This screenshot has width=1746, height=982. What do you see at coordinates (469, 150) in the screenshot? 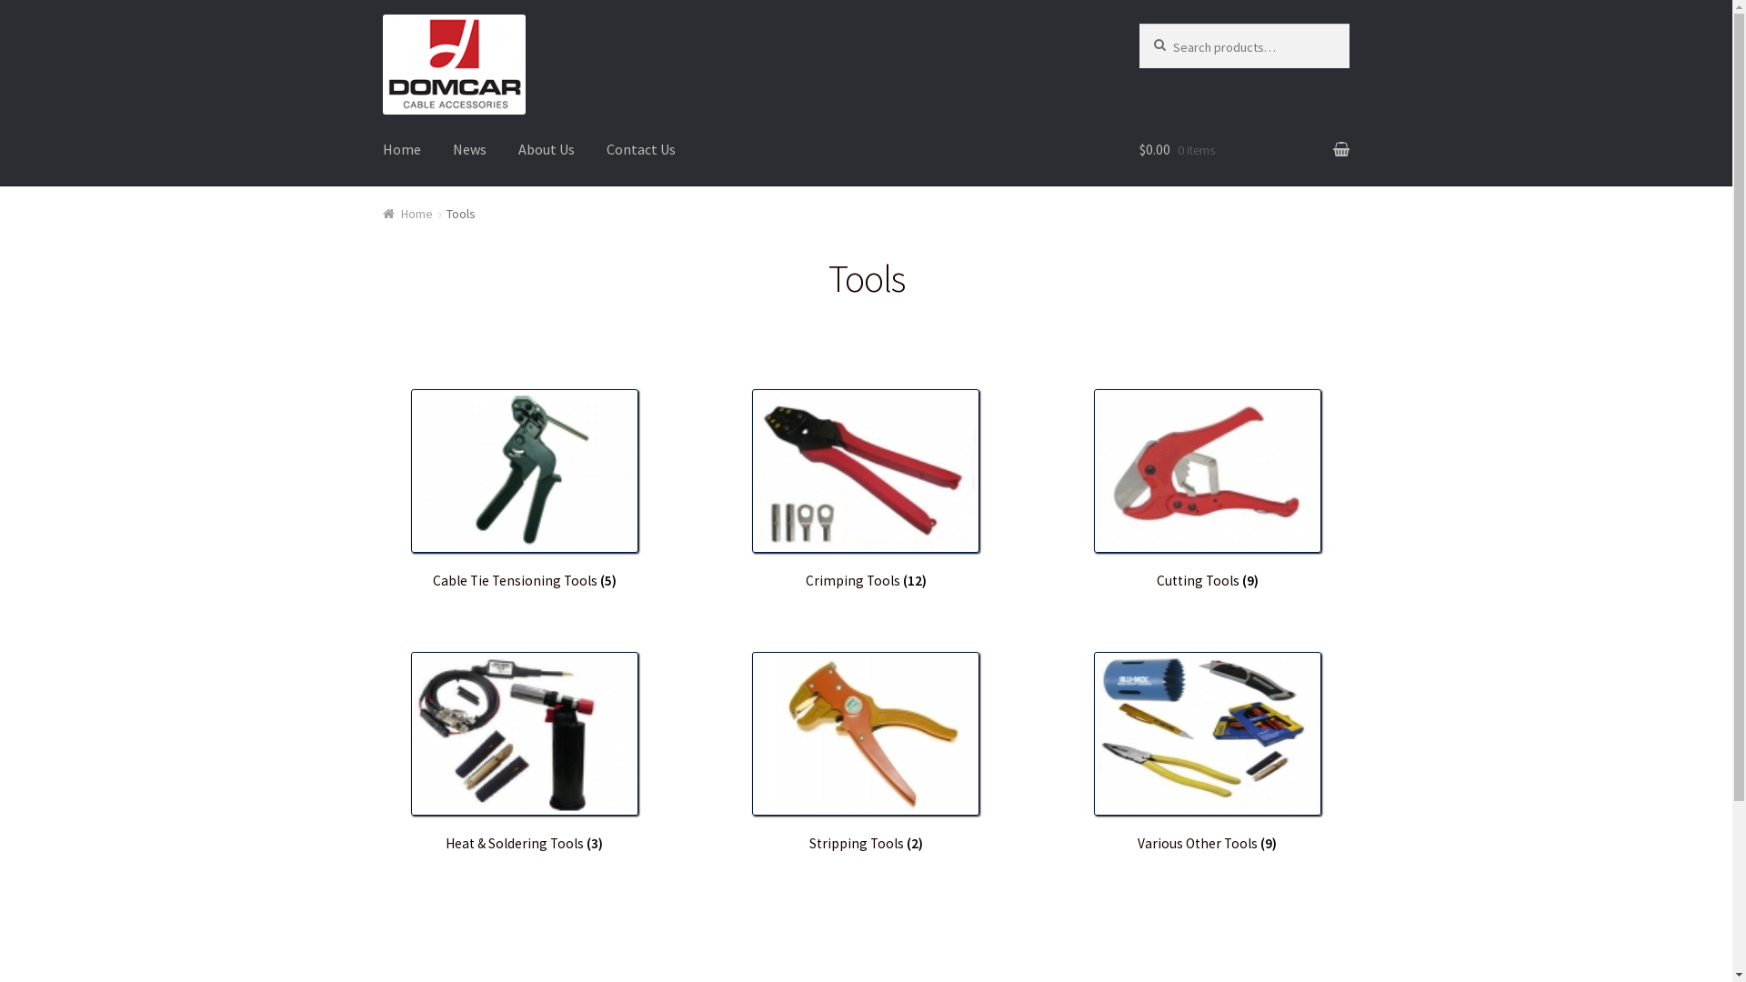
I see `News` at bounding box center [469, 150].